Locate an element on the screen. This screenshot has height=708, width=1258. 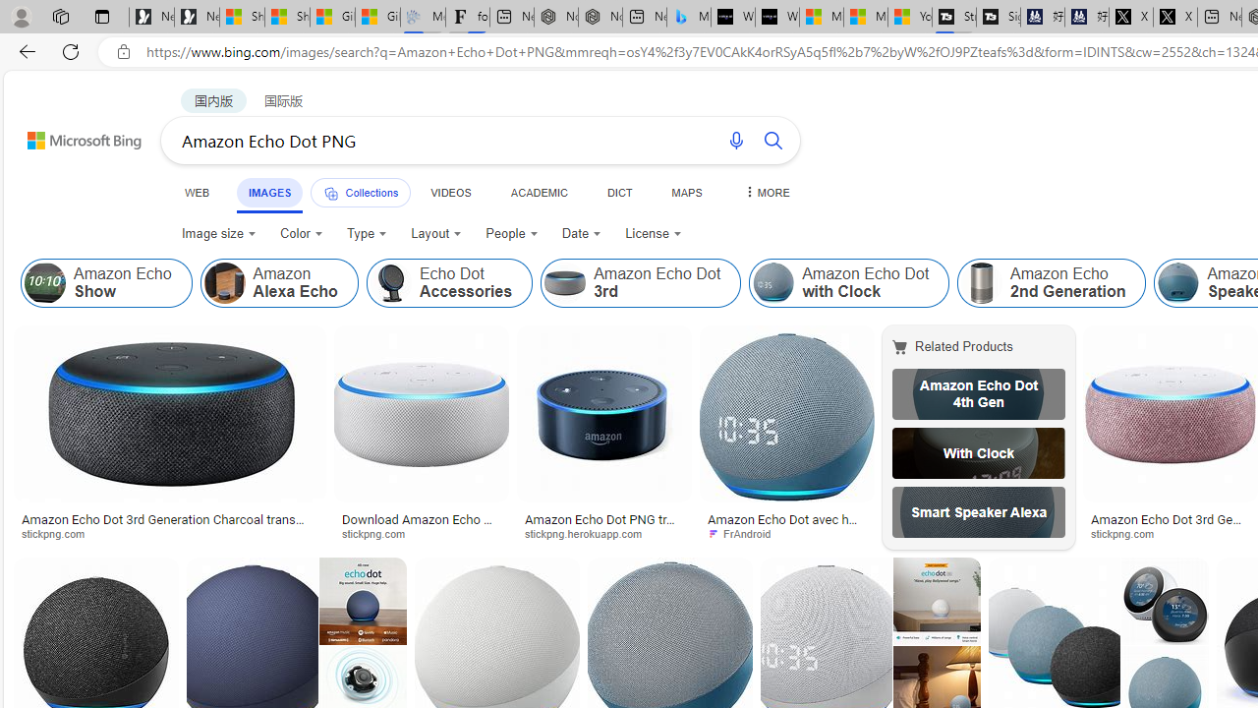
Amazon Alexa Echo is located at coordinates (278, 283).